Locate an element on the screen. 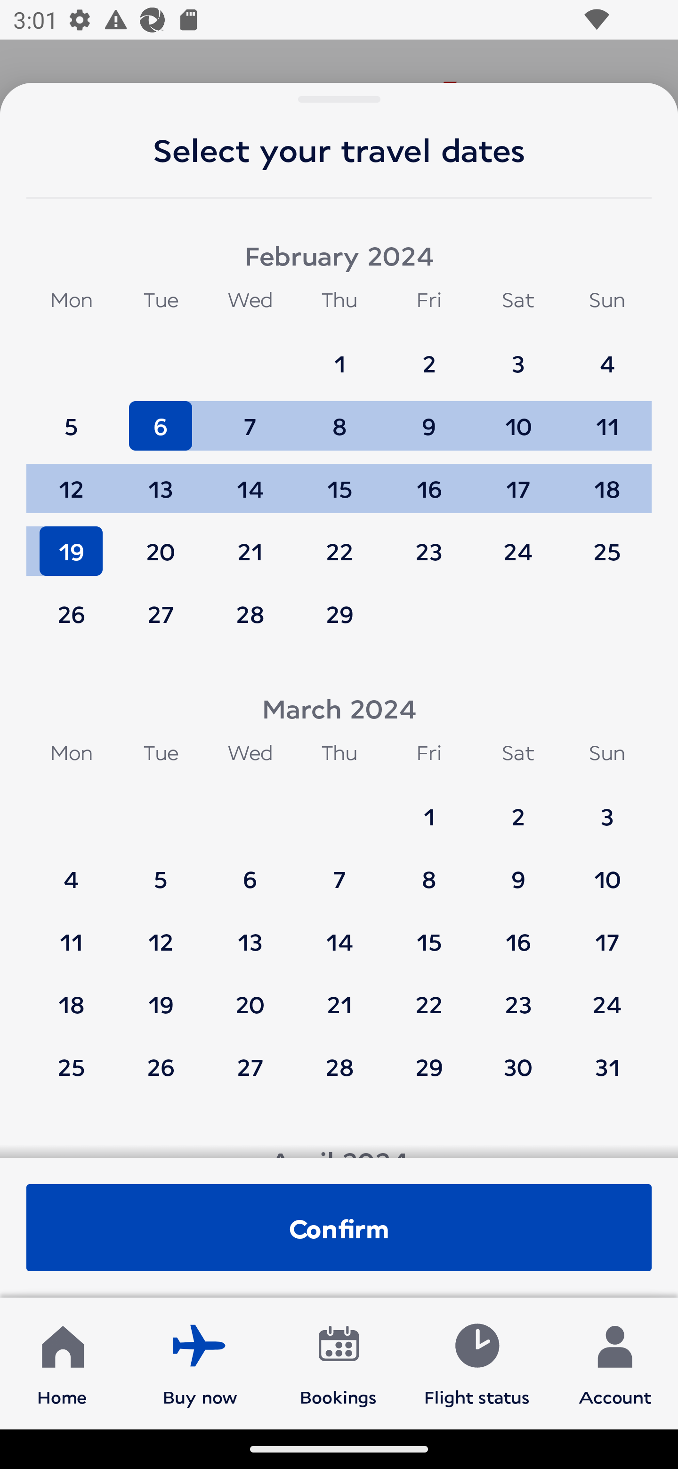  22 is located at coordinates (339, 542).